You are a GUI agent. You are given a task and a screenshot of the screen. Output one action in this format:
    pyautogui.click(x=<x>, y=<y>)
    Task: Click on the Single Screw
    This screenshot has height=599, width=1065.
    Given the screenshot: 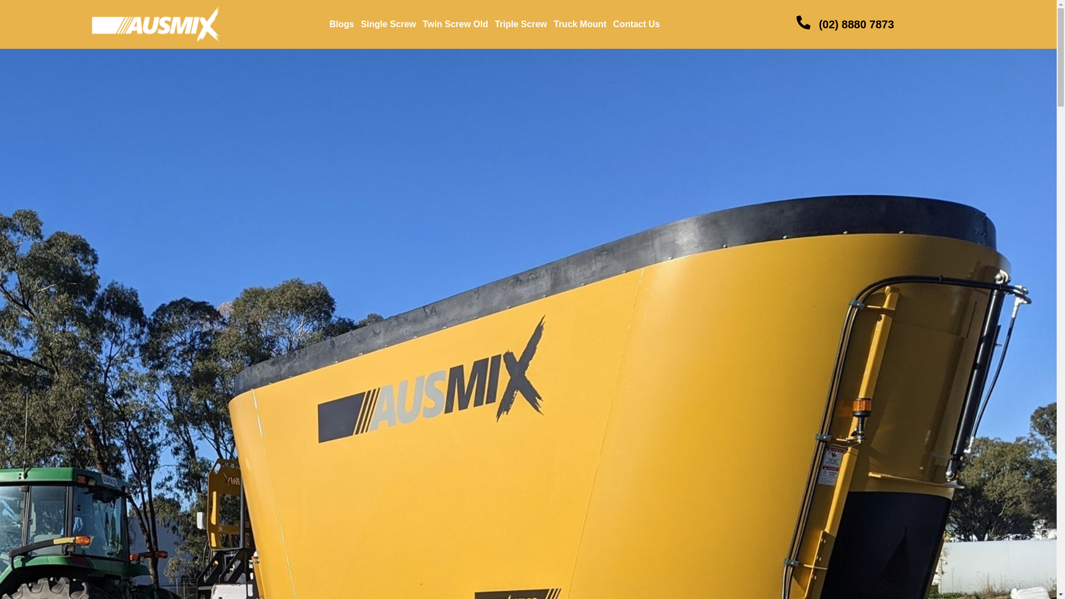 What is the action you would take?
    pyautogui.click(x=388, y=24)
    